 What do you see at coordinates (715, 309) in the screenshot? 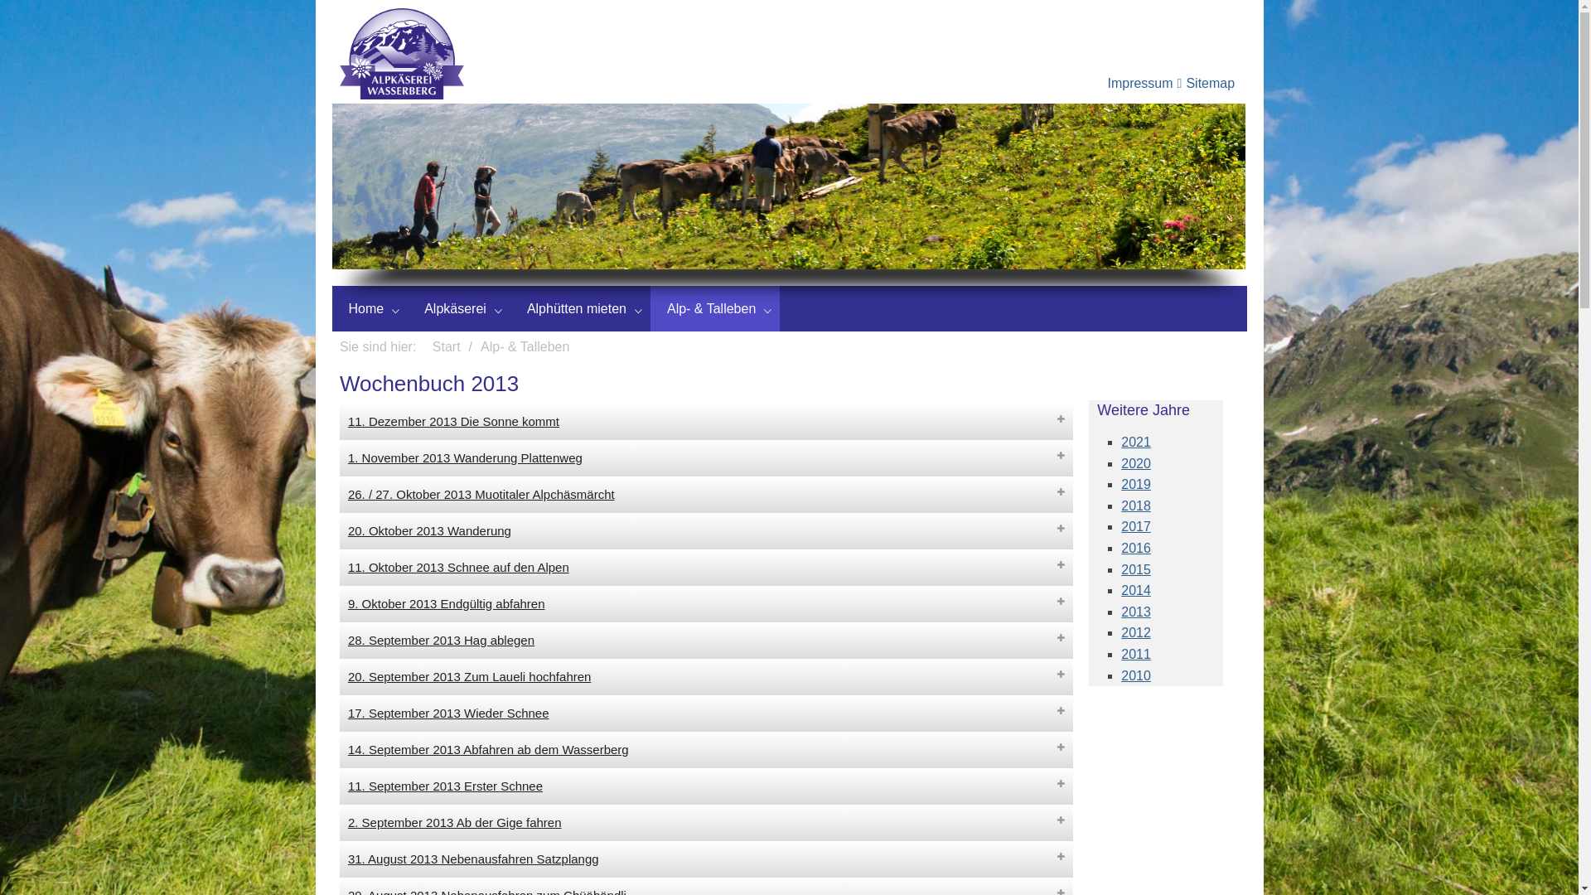
I see `Alp- & Talleben` at bounding box center [715, 309].